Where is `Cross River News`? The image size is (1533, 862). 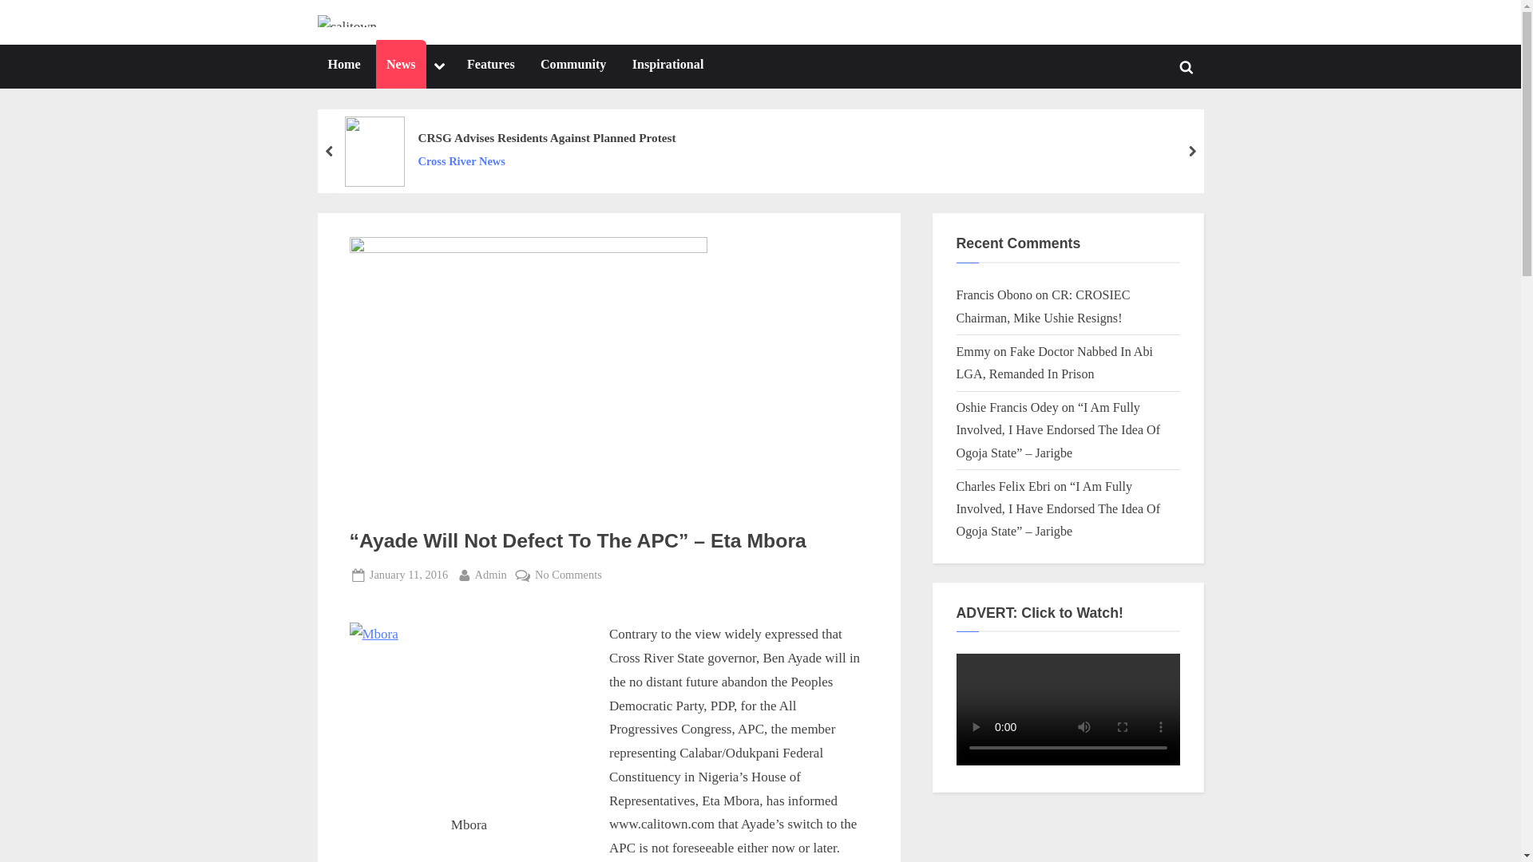
Cross River News is located at coordinates (491, 67).